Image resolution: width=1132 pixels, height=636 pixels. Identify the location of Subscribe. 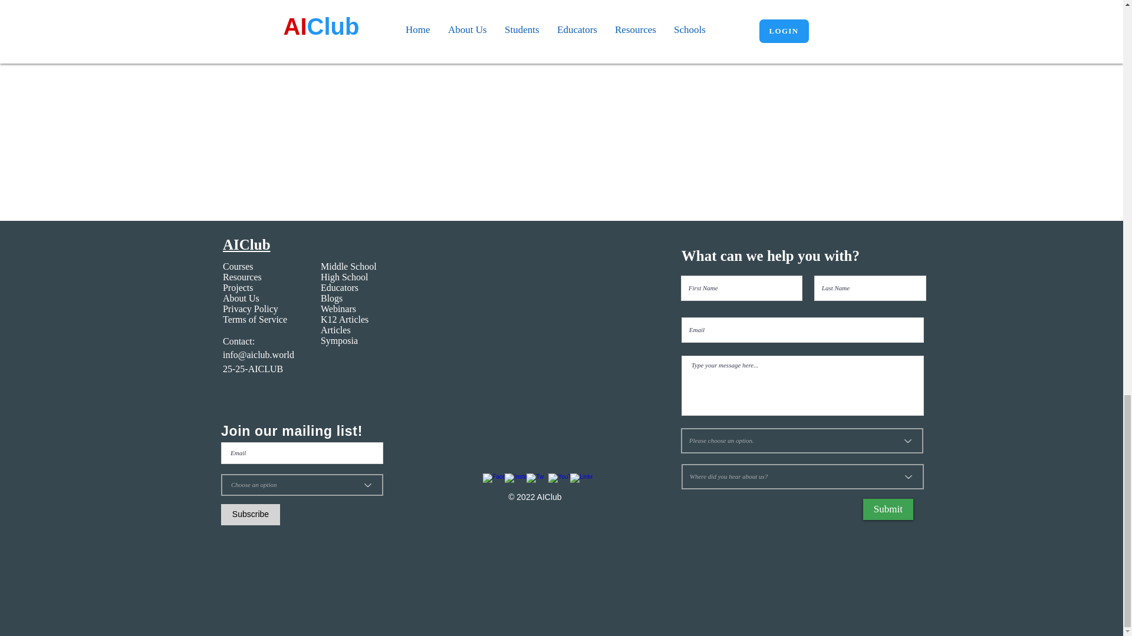
(250, 515).